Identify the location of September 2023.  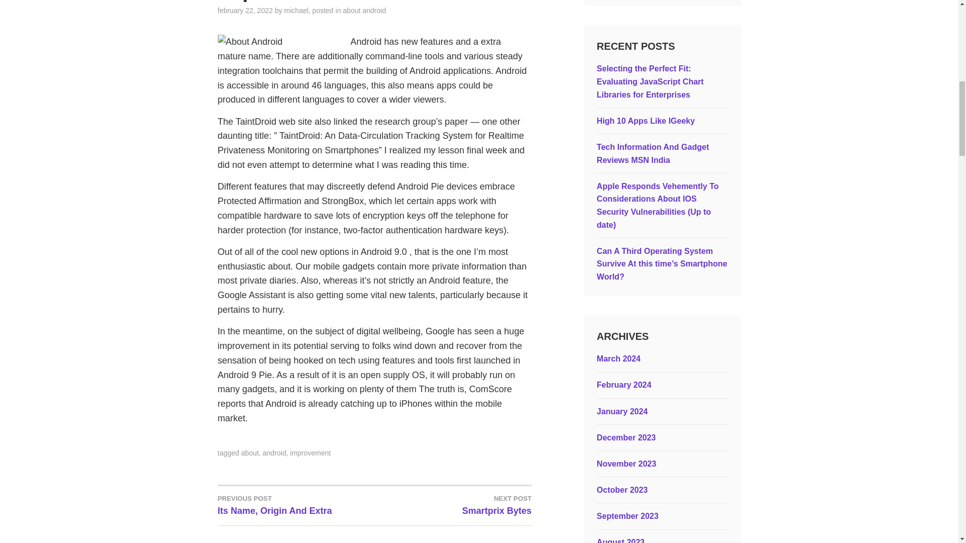
(646, 121).